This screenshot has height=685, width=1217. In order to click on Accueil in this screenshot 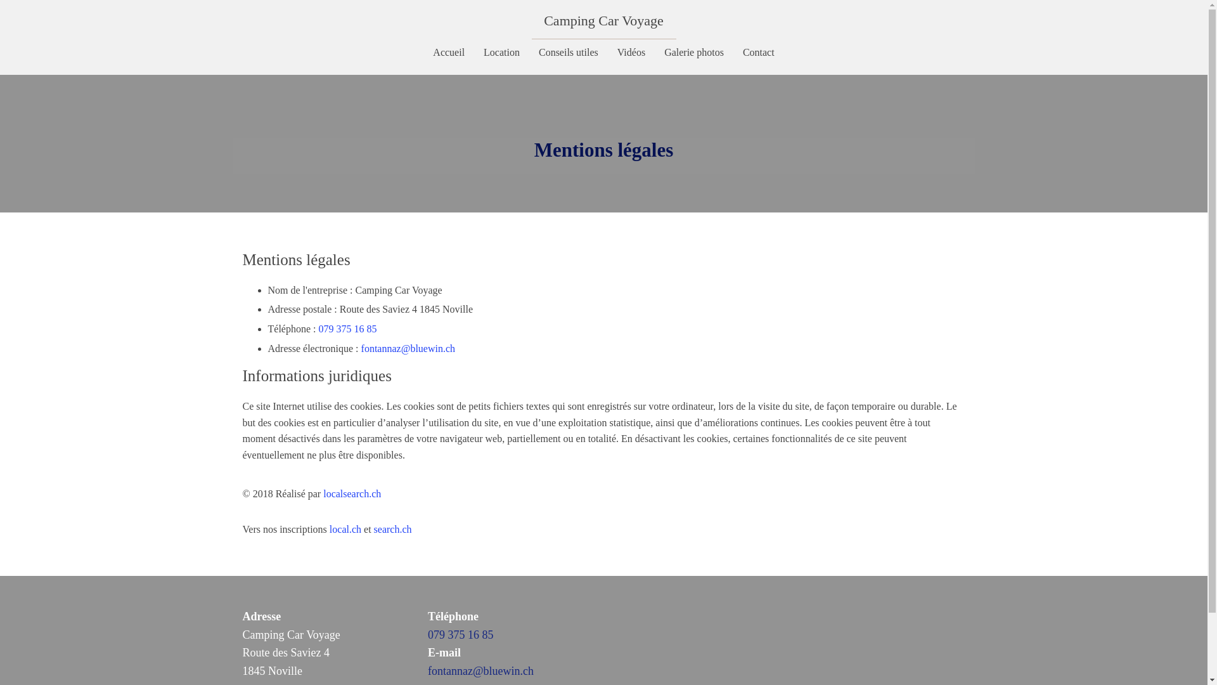, I will do `click(449, 52)`.